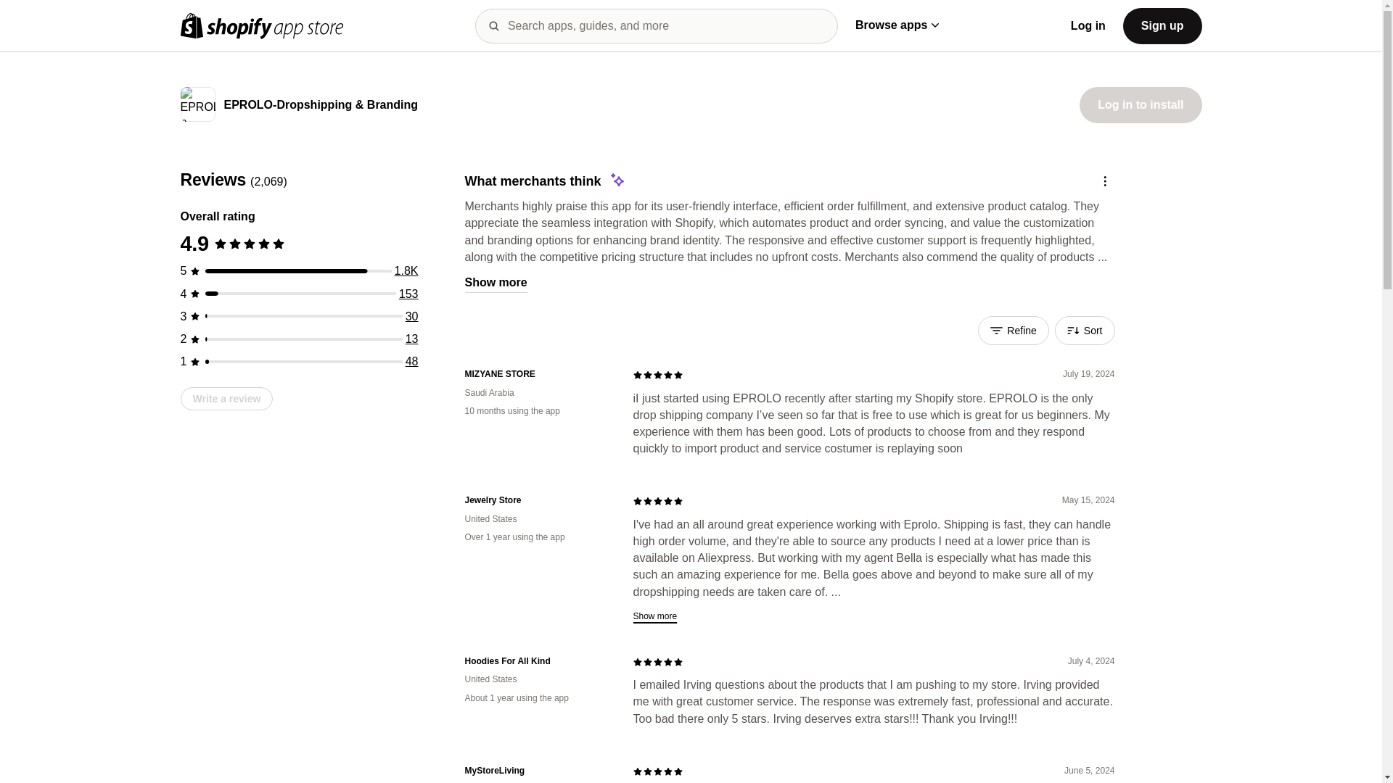 The image size is (1393, 783). I want to click on 1.8K, so click(406, 271).